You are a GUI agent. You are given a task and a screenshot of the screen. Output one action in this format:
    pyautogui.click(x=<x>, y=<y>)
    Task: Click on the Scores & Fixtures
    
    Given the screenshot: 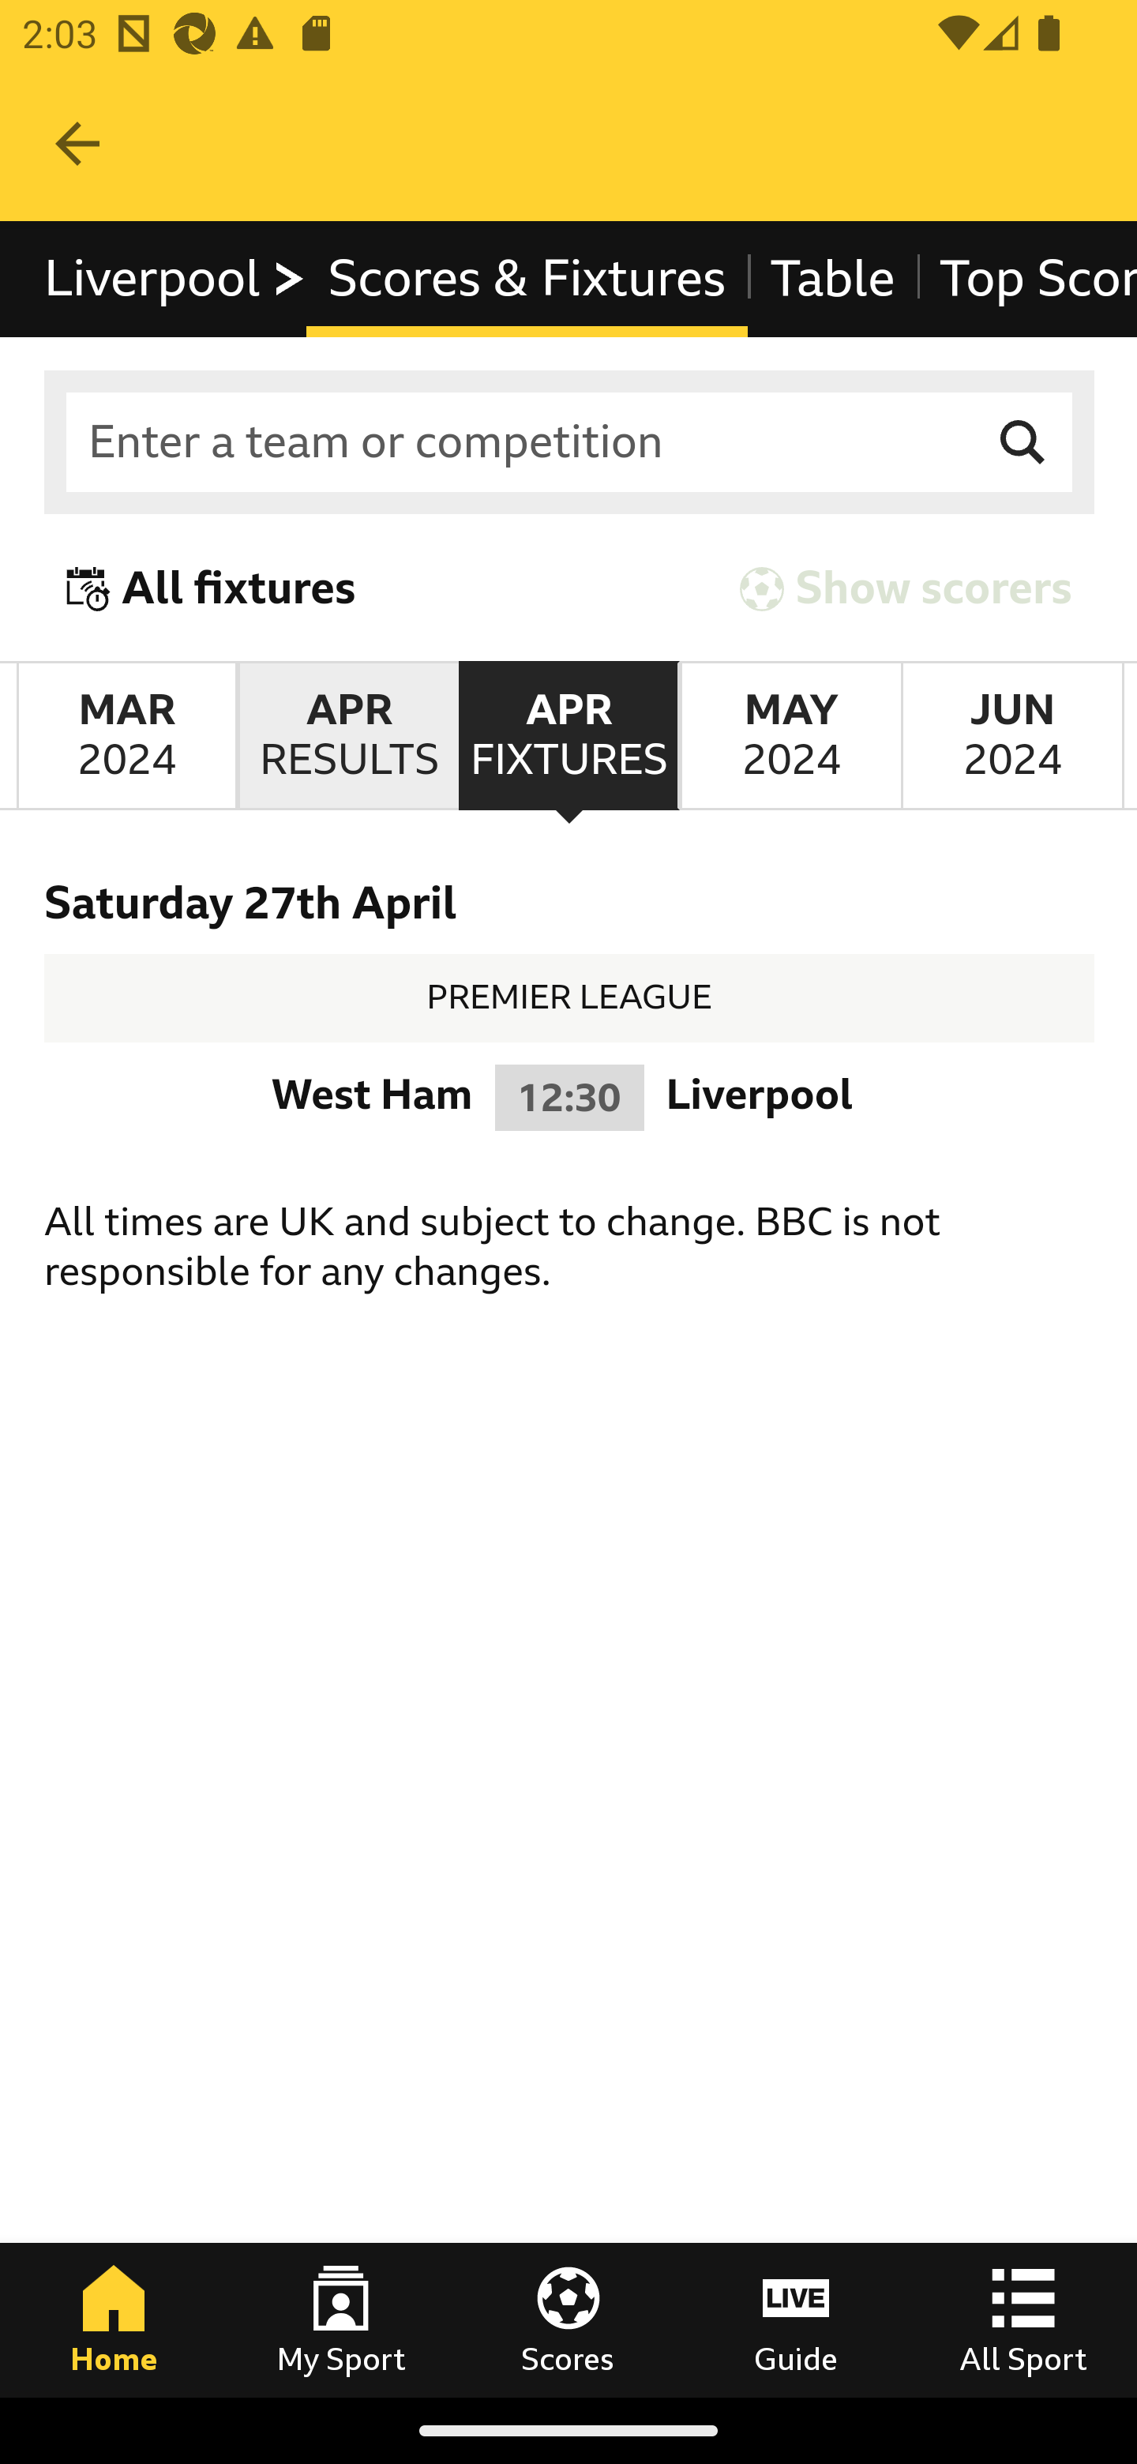 What is the action you would take?
    pyautogui.click(x=526, y=280)
    